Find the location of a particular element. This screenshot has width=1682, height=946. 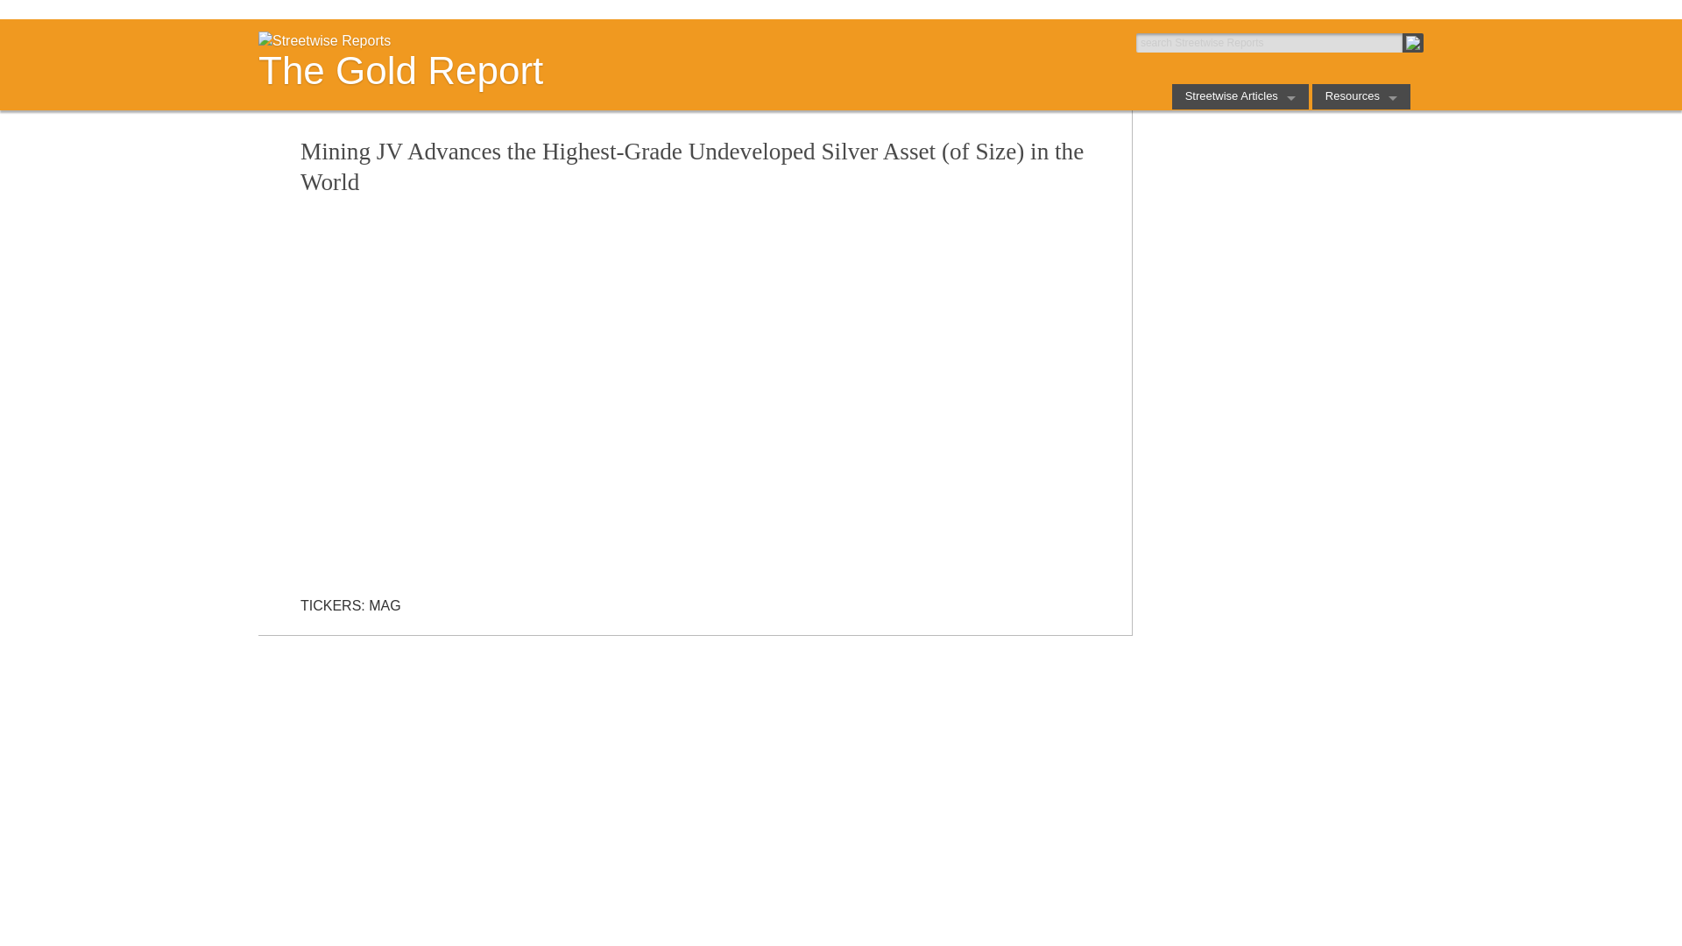

Resources is located at coordinates (1361, 96).